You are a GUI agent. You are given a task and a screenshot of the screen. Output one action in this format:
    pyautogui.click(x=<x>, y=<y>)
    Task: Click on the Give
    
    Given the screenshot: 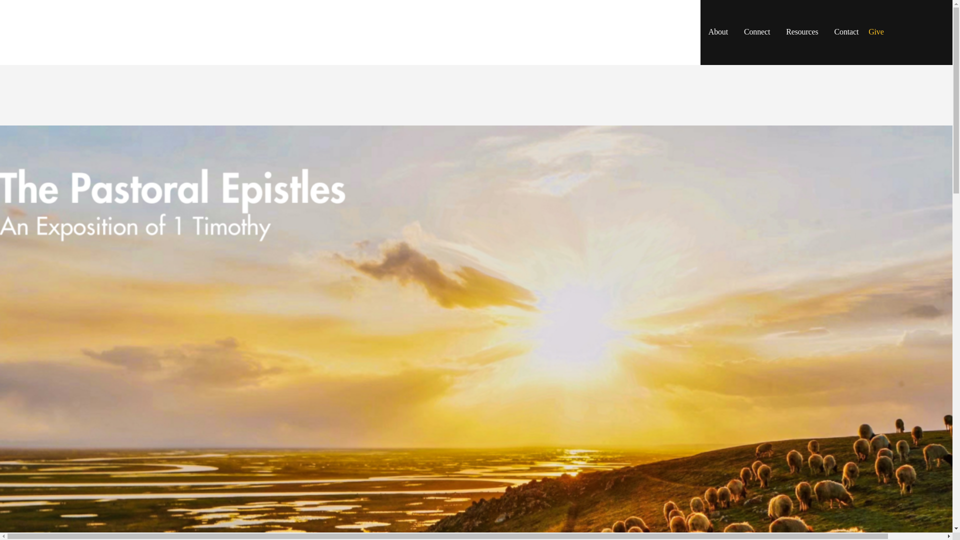 What is the action you would take?
    pyautogui.click(x=876, y=32)
    